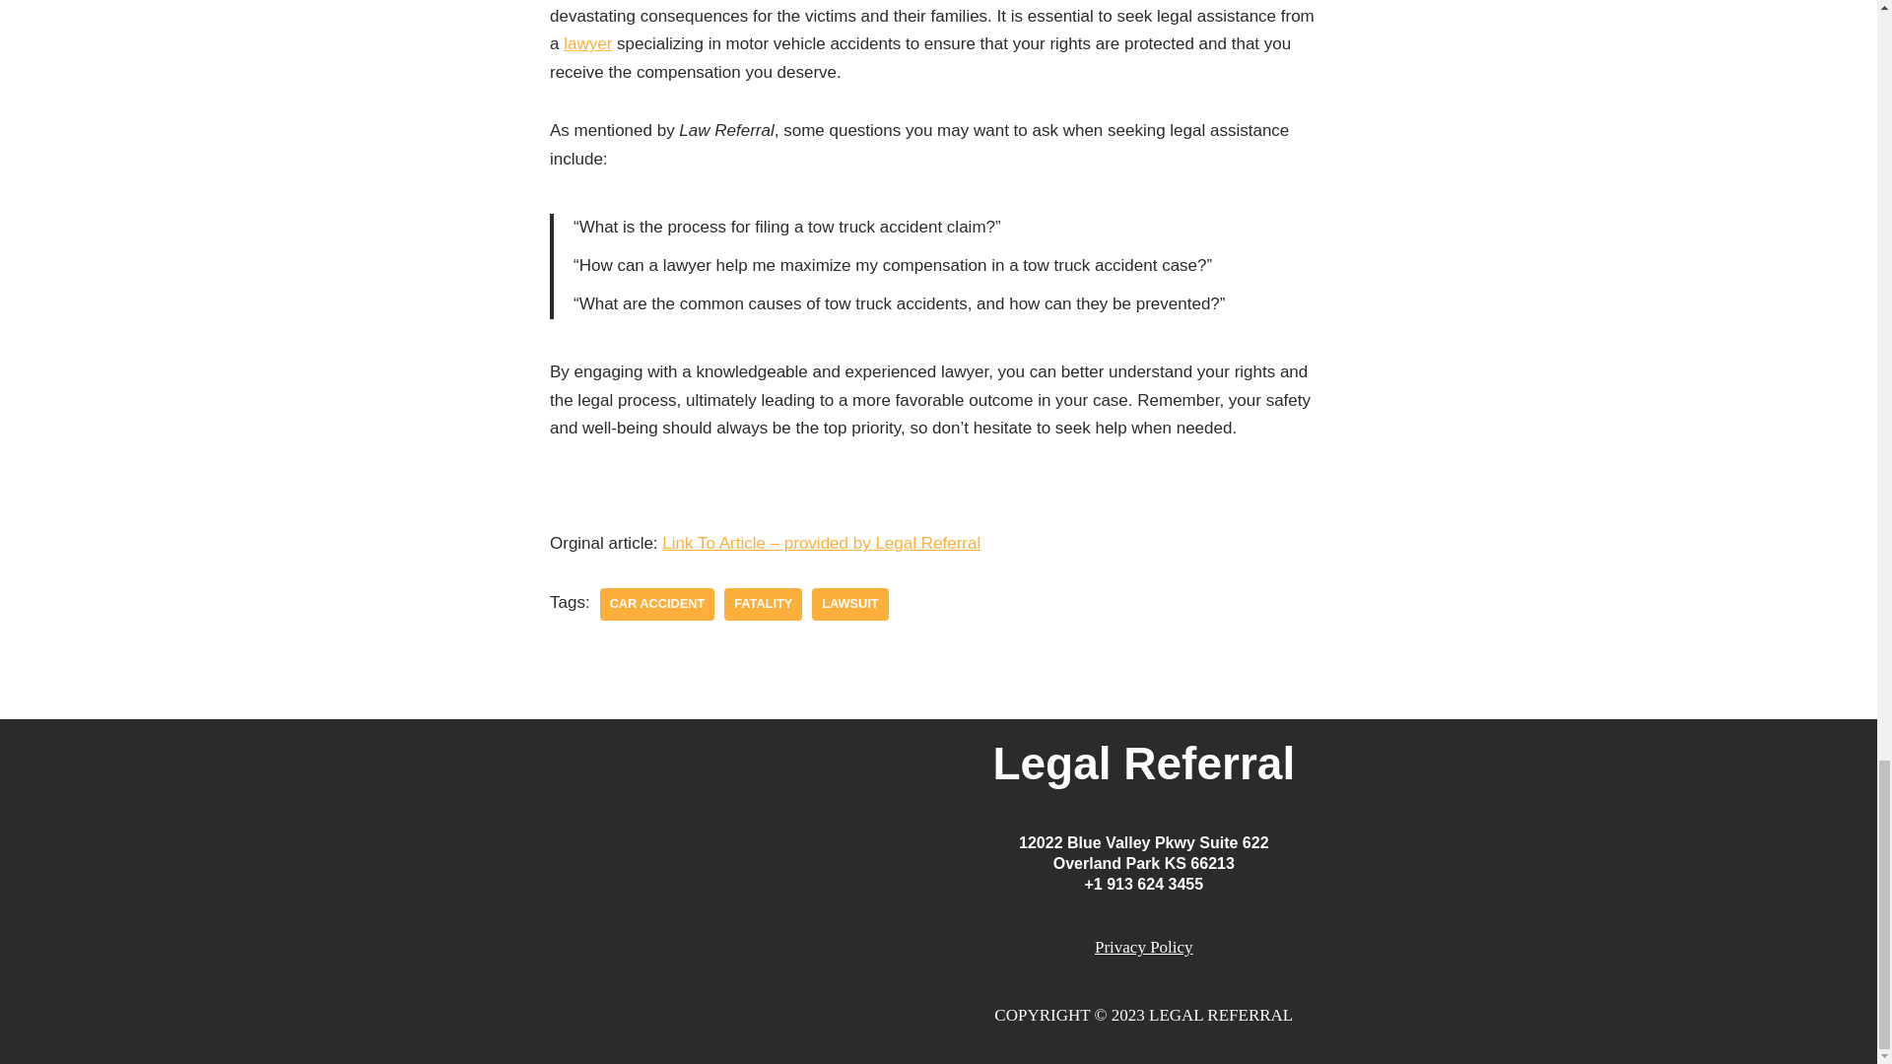  What do you see at coordinates (656, 604) in the screenshot?
I see `car accident` at bounding box center [656, 604].